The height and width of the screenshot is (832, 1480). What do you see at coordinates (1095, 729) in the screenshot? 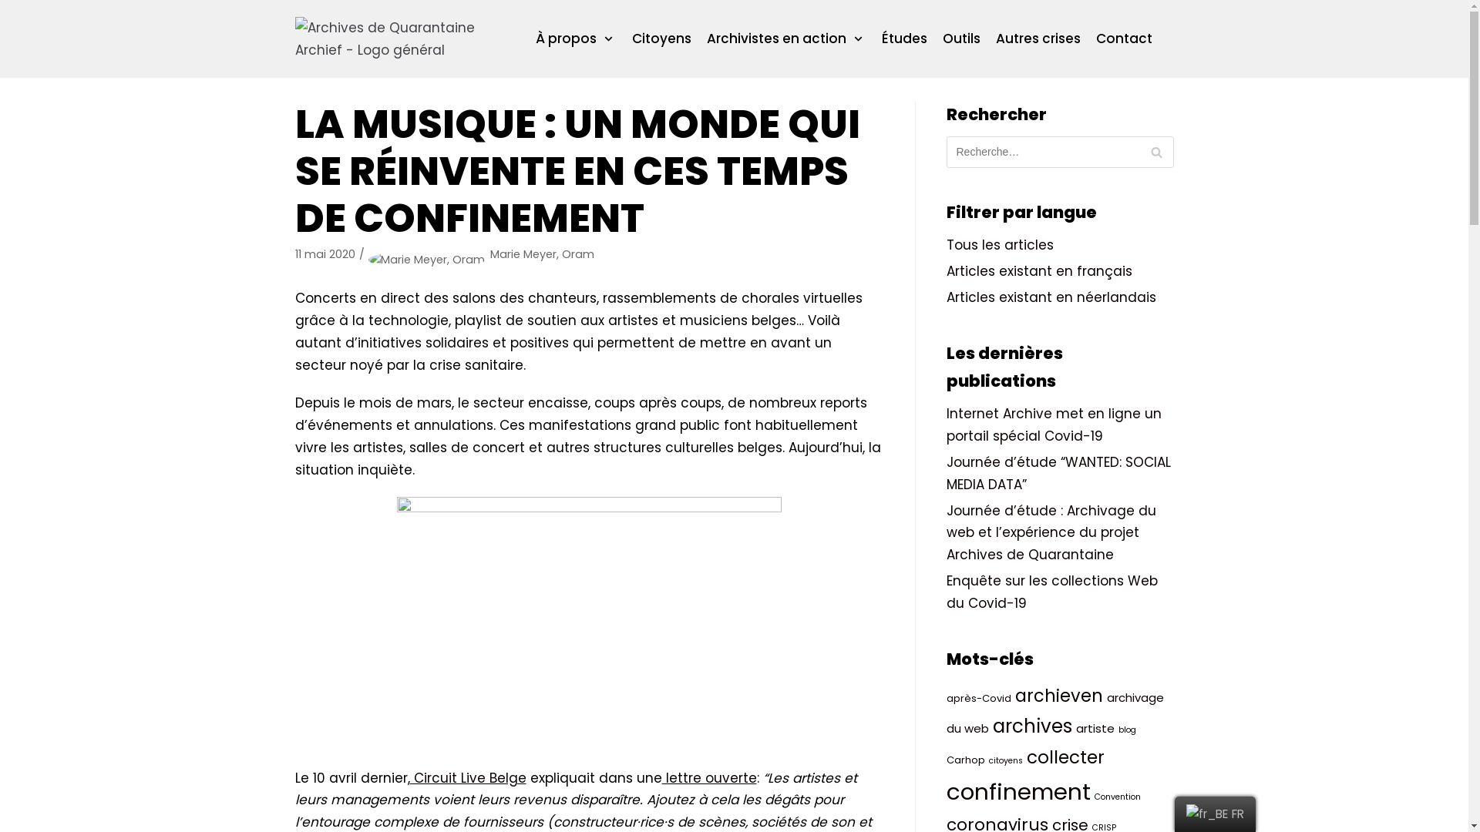
I see `artiste` at bounding box center [1095, 729].